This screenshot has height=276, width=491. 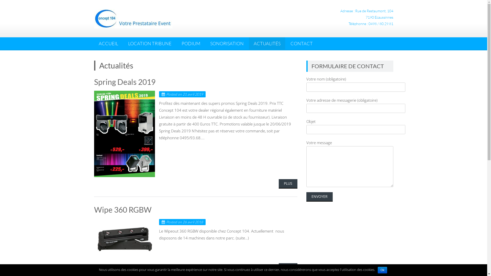 I want to click on 26 avril 2018, so click(x=193, y=222).